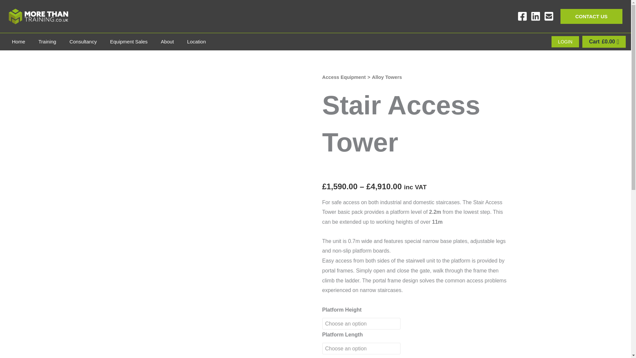 Image resolution: width=636 pixels, height=358 pixels. What do you see at coordinates (168, 41) in the screenshot?
I see `About` at bounding box center [168, 41].